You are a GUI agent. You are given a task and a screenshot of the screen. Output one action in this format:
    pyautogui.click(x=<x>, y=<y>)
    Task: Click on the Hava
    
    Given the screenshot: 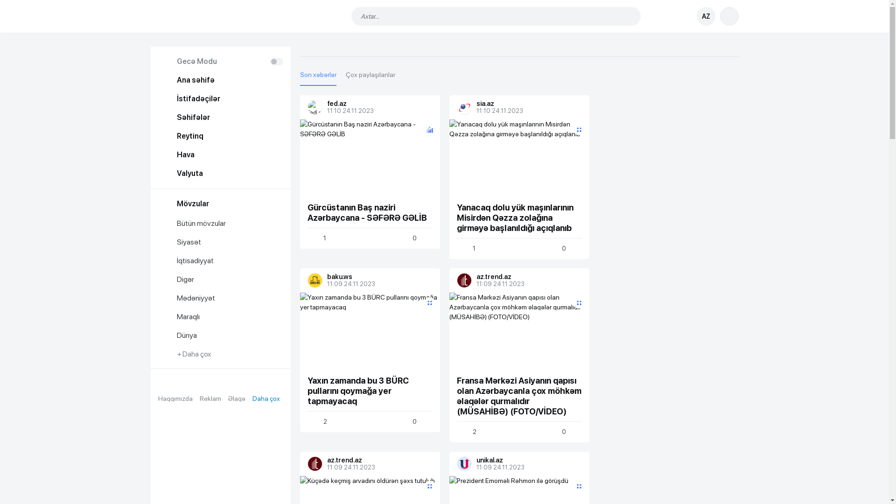 What is the action you would take?
    pyautogui.click(x=220, y=155)
    